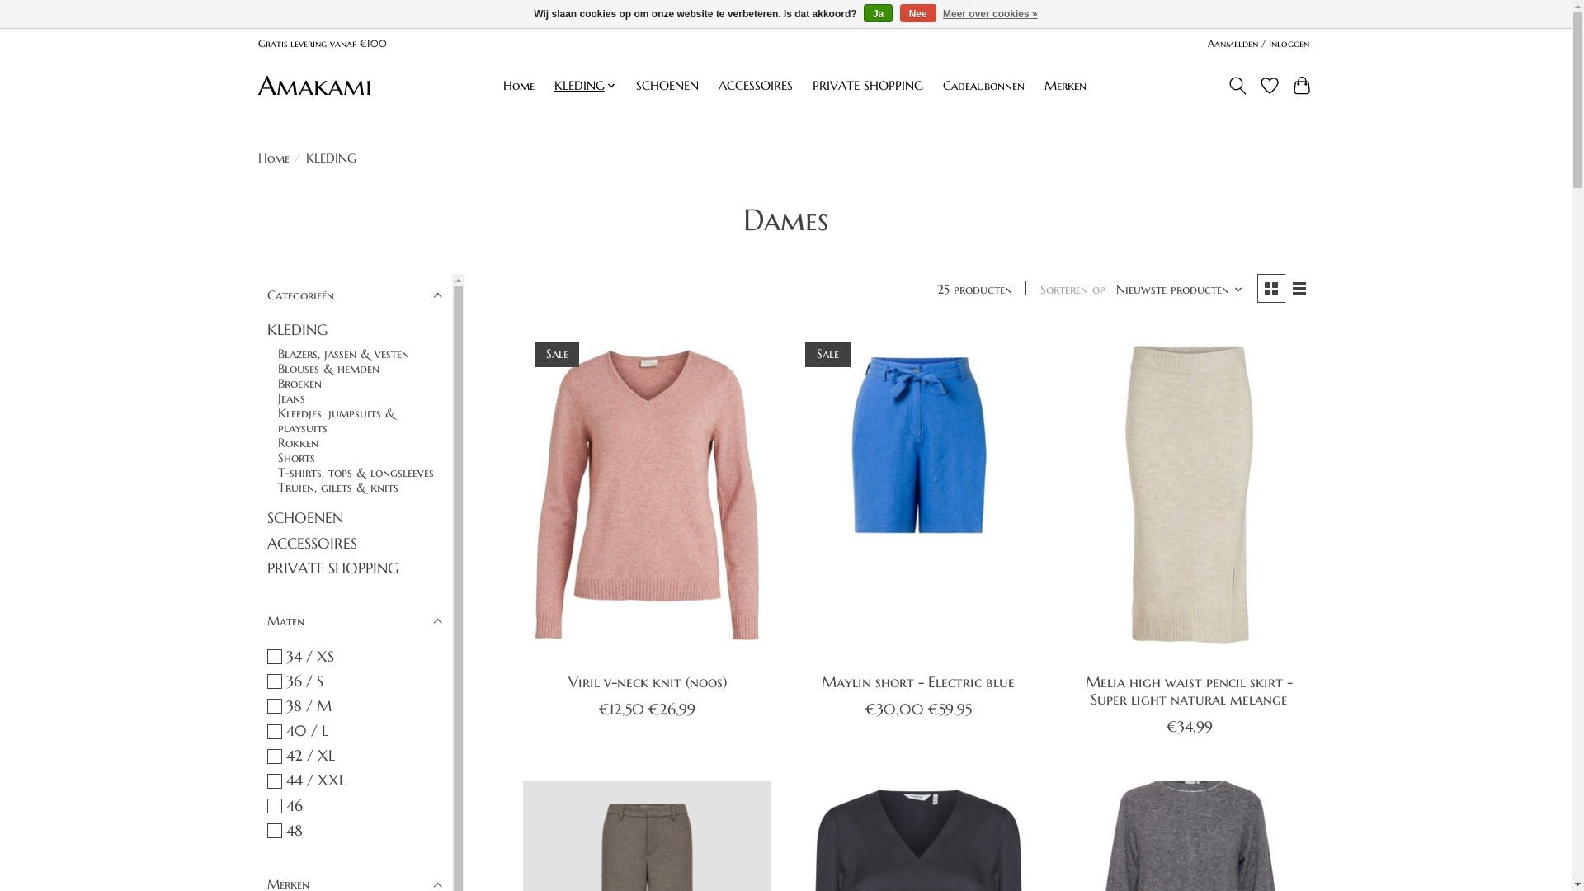 The width and height of the screenshot is (1584, 891). I want to click on VILA Viril v-neck knit (noos), so click(647, 495).